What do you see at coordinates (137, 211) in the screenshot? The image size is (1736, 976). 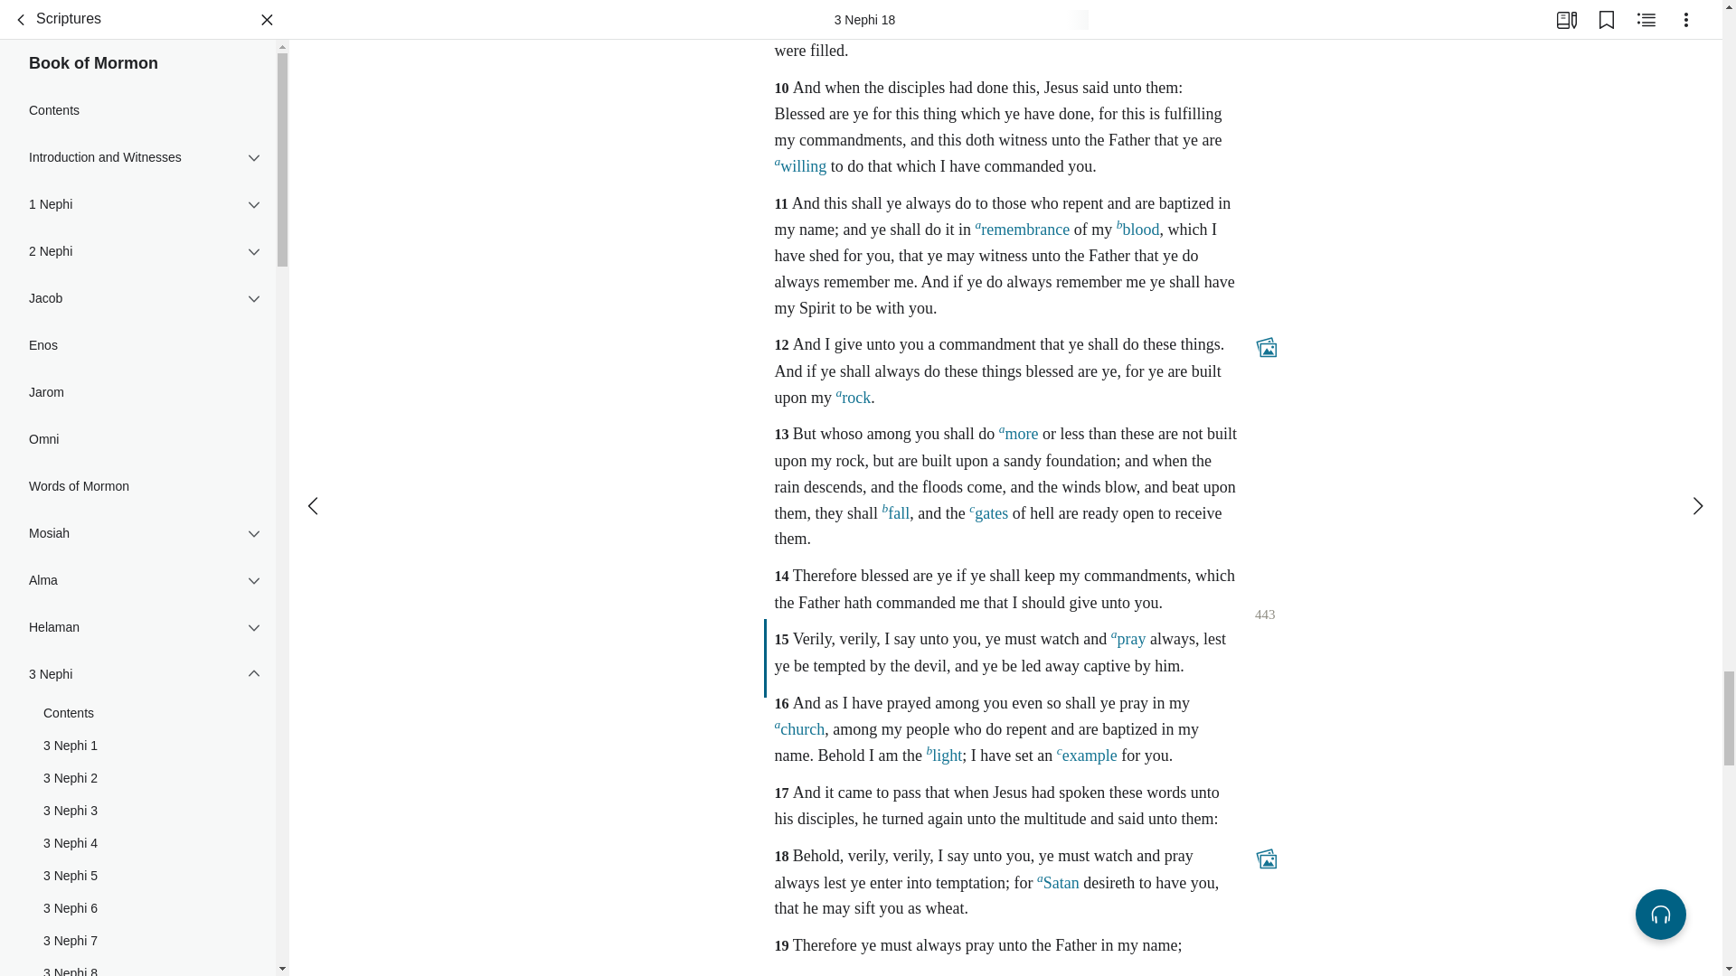 I see `3 Nephi 15` at bounding box center [137, 211].